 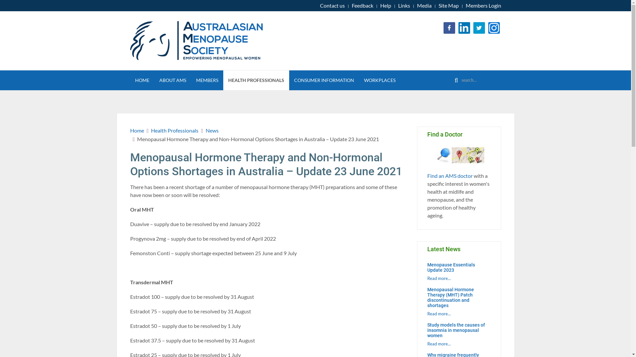 I want to click on Follow AMS on Linkedin, so click(x=464, y=28).